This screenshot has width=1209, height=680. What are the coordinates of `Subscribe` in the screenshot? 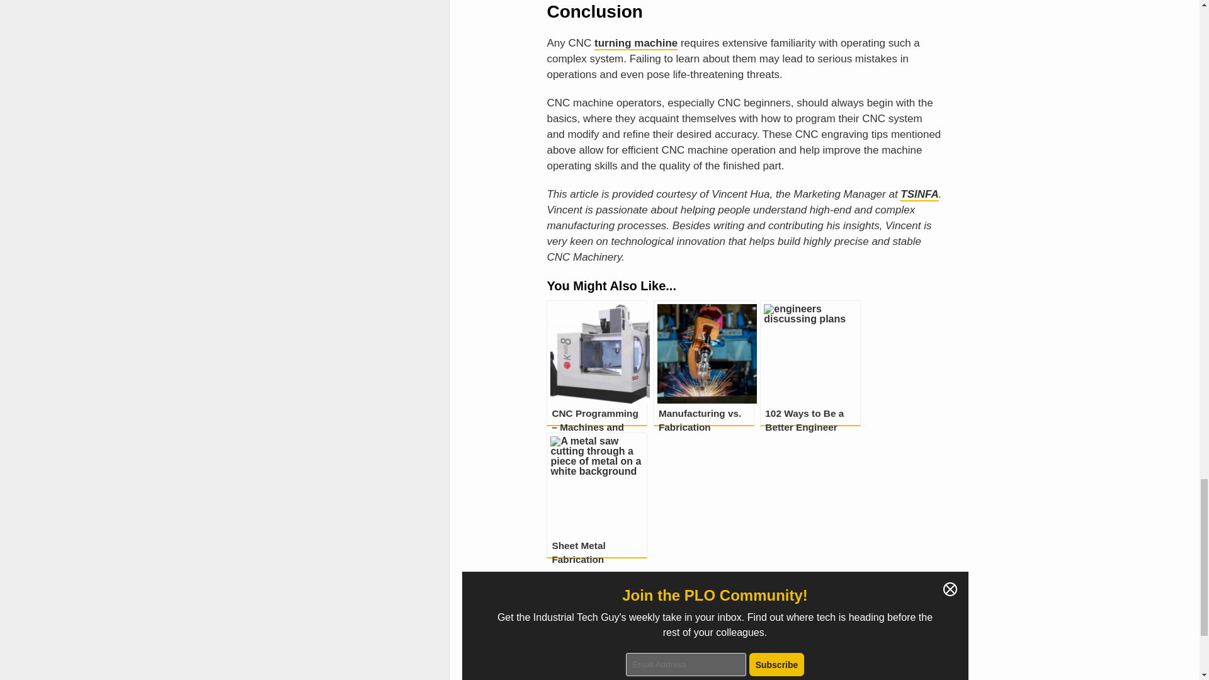 It's located at (777, 664).